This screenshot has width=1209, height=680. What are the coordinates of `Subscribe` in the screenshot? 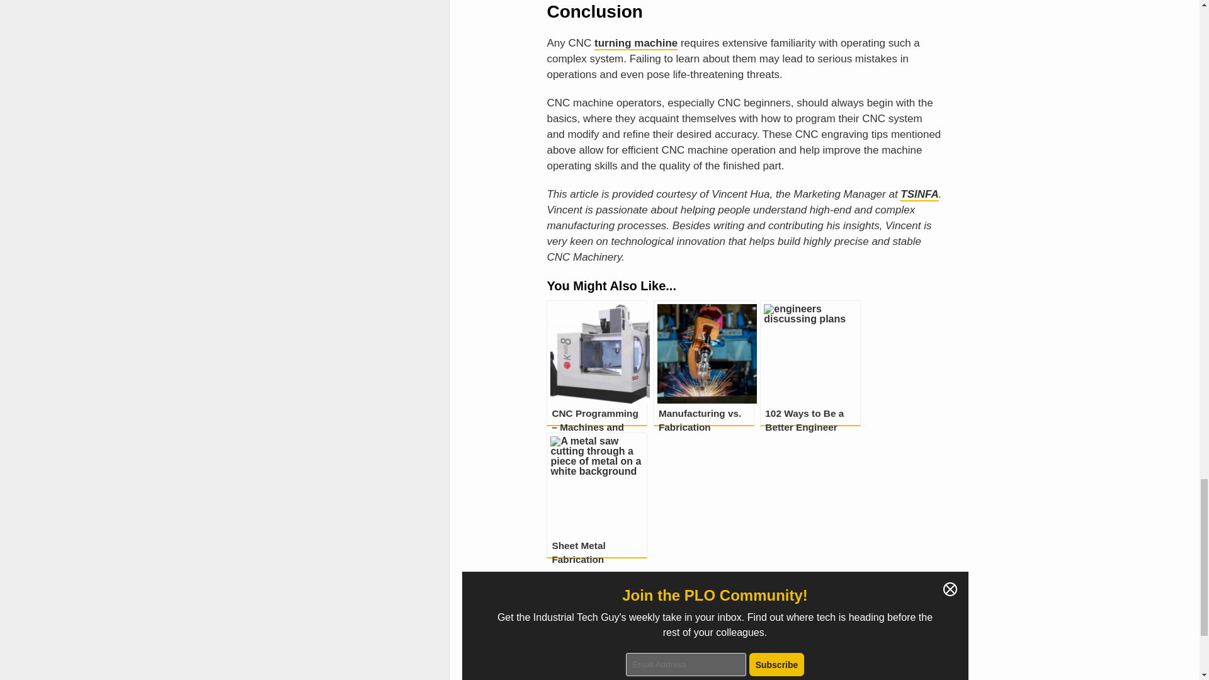 It's located at (777, 664).